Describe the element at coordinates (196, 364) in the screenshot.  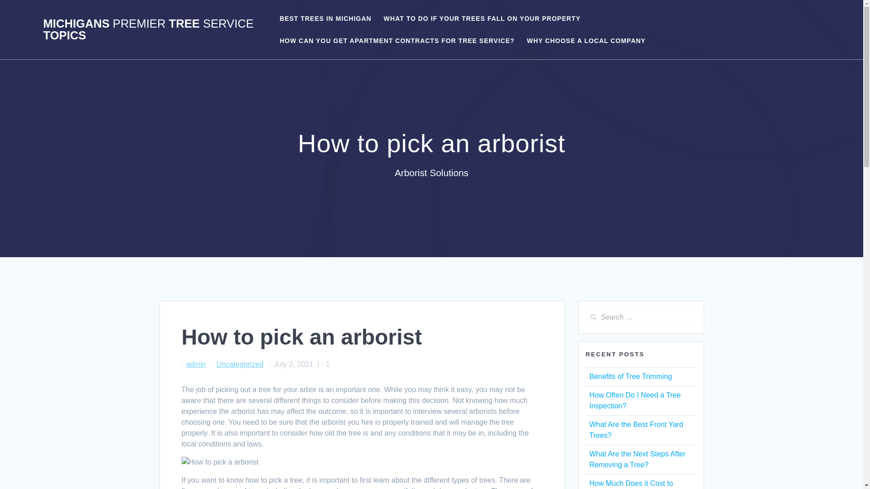
I see `admin` at that location.